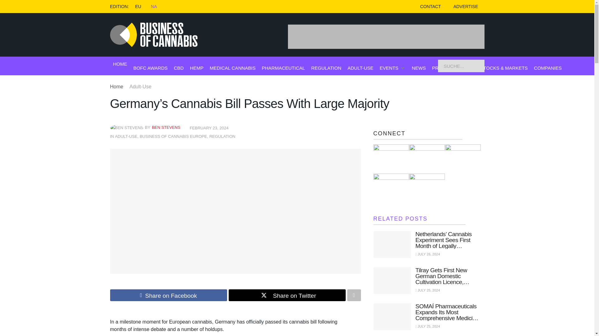 Image resolution: width=599 pixels, height=336 pixels. What do you see at coordinates (120, 64) in the screenshot?
I see `HOME` at bounding box center [120, 64].